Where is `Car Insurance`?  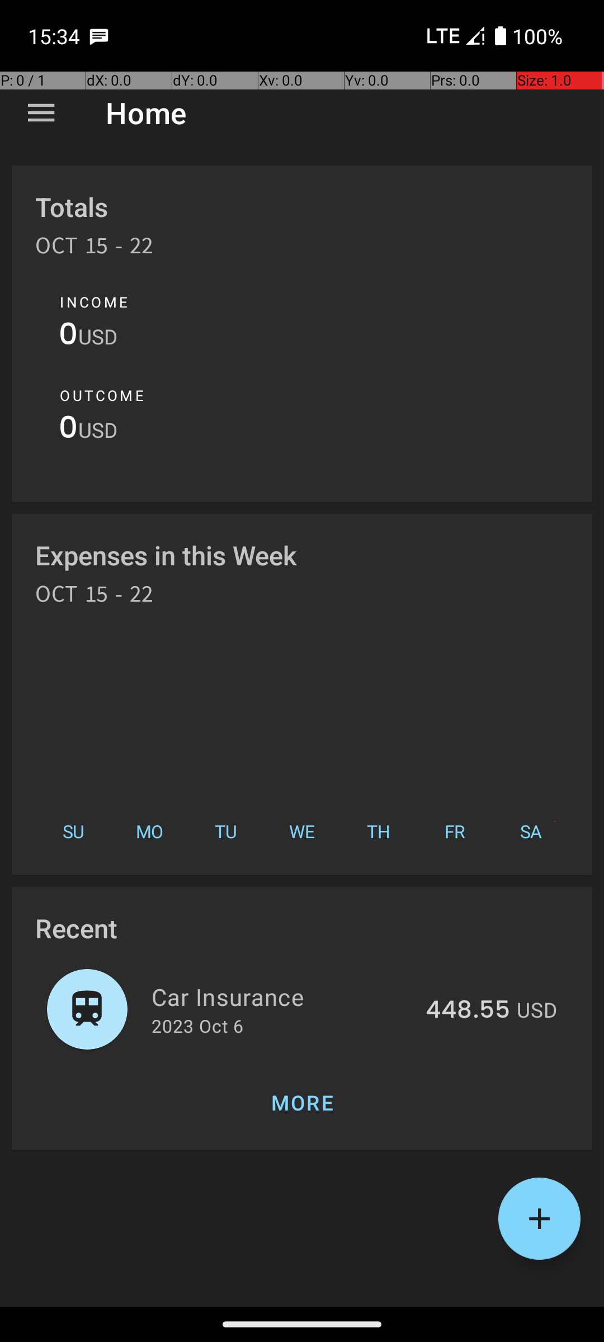 Car Insurance is located at coordinates (282, 996).